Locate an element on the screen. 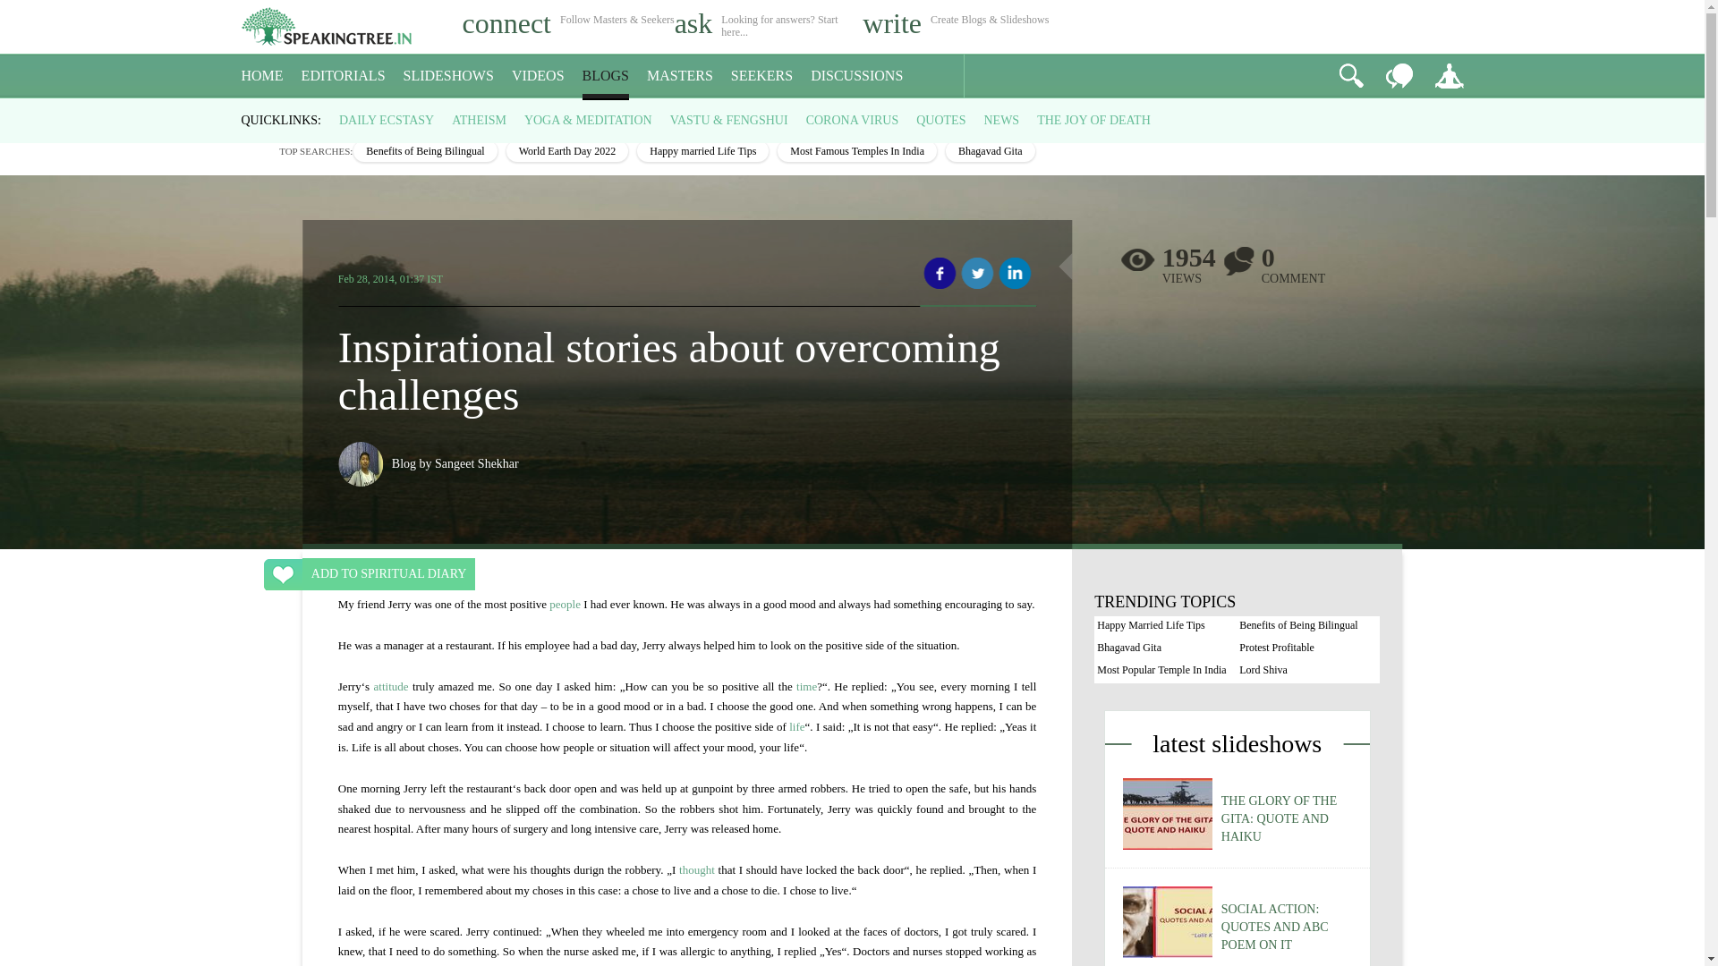  Share on Facebook is located at coordinates (940, 274).